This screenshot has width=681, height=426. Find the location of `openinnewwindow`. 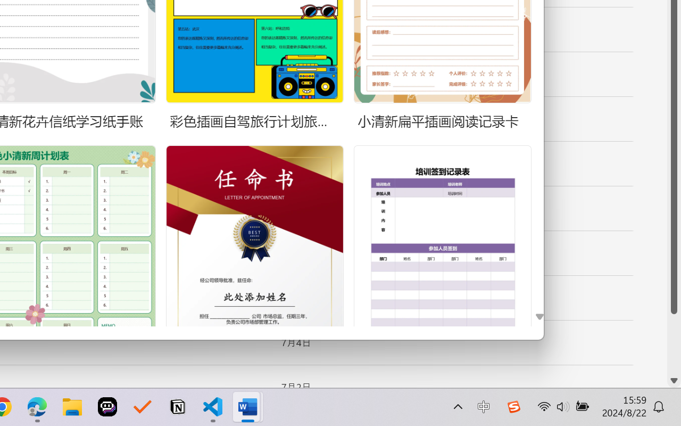

openinnewwindow is located at coordinates (564, 343).